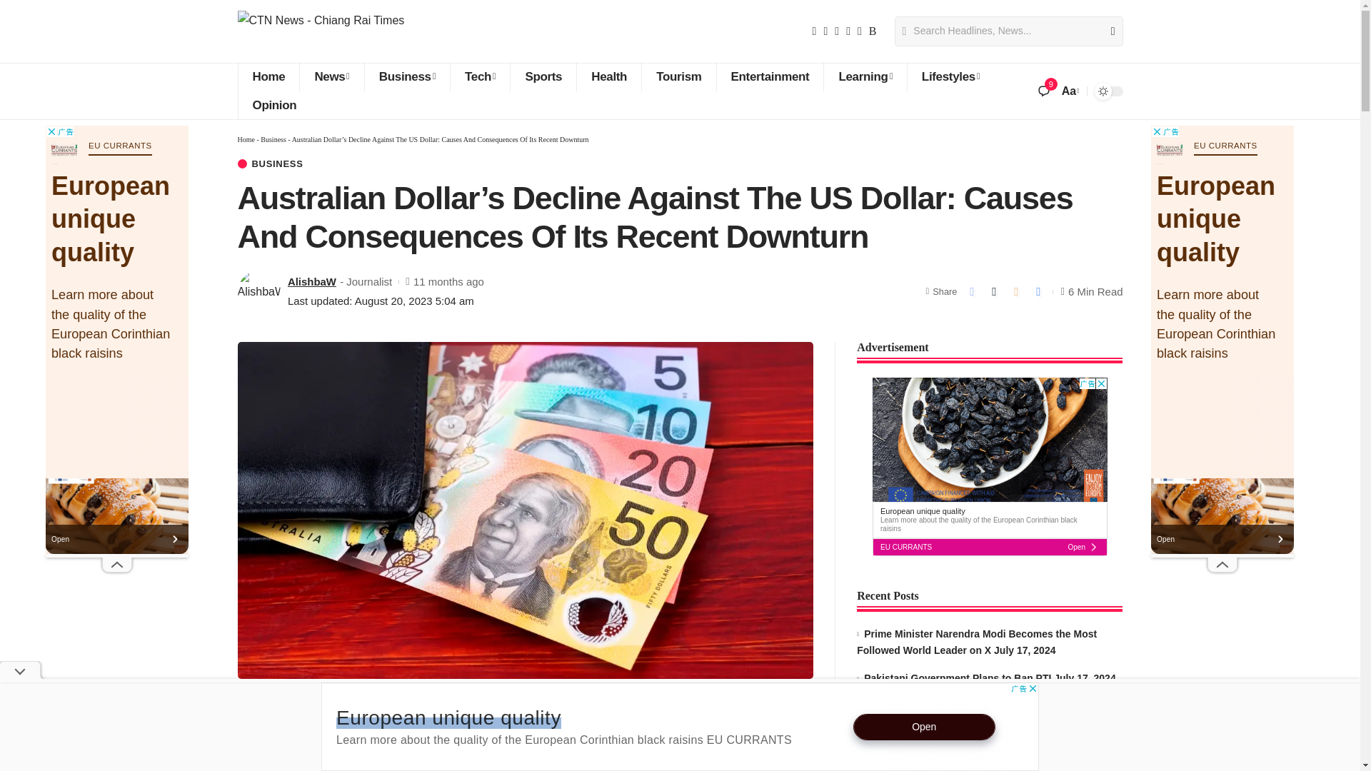 This screenshot has height=771, width=1371. Describe the element at coordinates (865, 77) in the screenshot. I see `Learning` at that location.